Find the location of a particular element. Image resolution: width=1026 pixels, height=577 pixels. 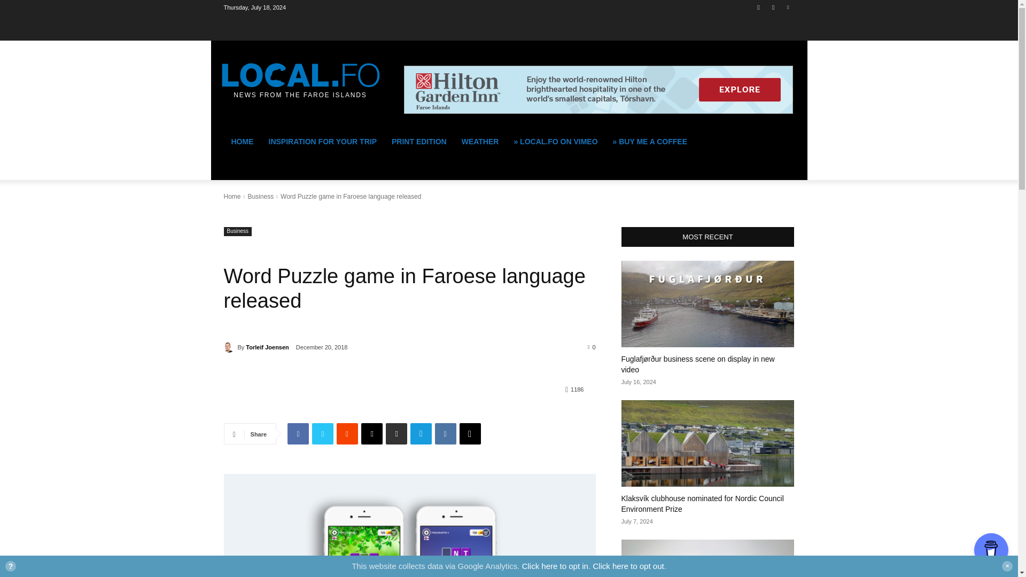

Business is located at coordinates (237, 231).